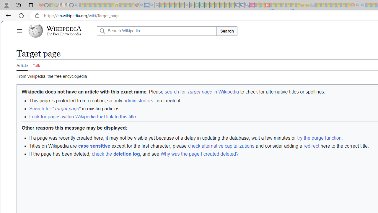 This screenshot has height=213, width=378. Describe the element at coordinates (322, 5) in the screenshot. I see `Microsoft account | Privacy - Sleeping` at that location.